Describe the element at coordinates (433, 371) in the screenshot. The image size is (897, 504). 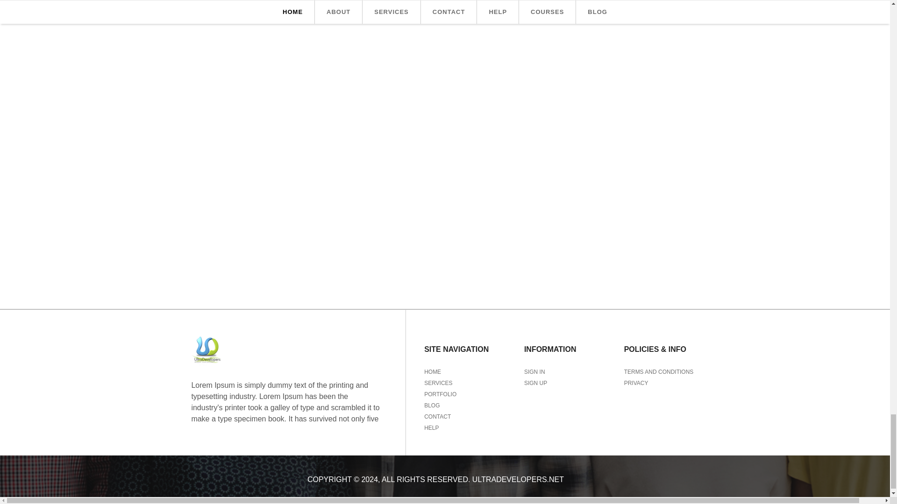
I see `HOME` at that location.